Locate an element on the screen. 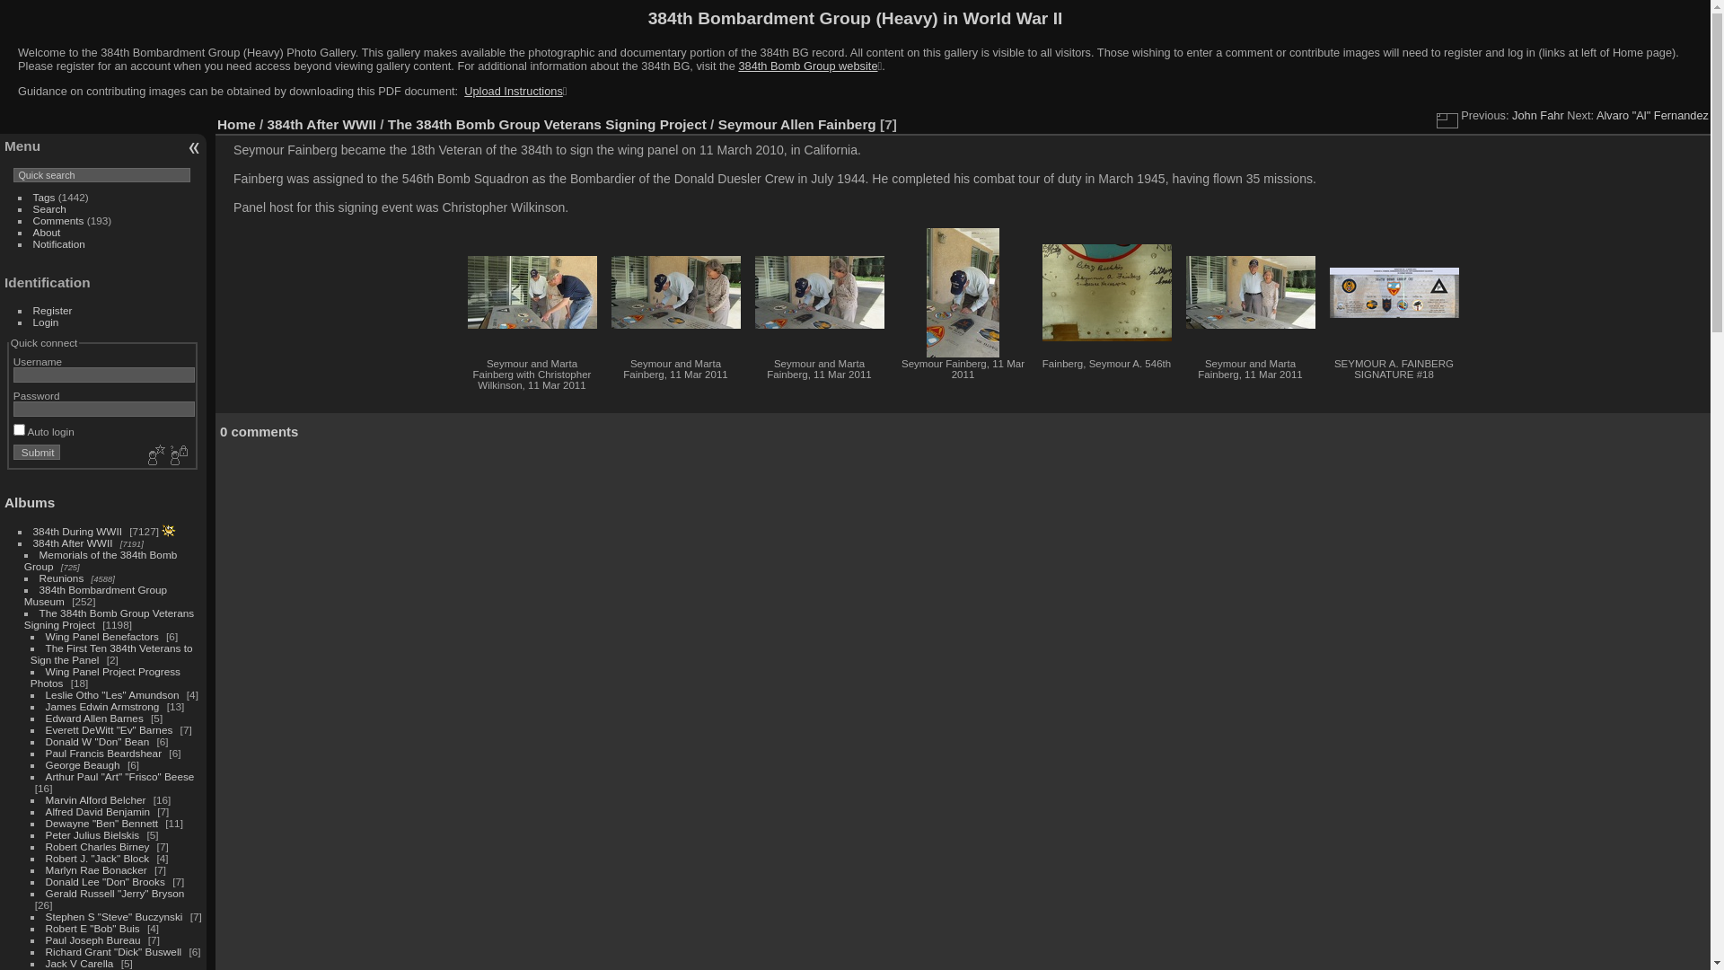  Seymour and Marta Fainberg, 11 Mar 2011 (1265 visits) is located at coordinates (1250, 293).